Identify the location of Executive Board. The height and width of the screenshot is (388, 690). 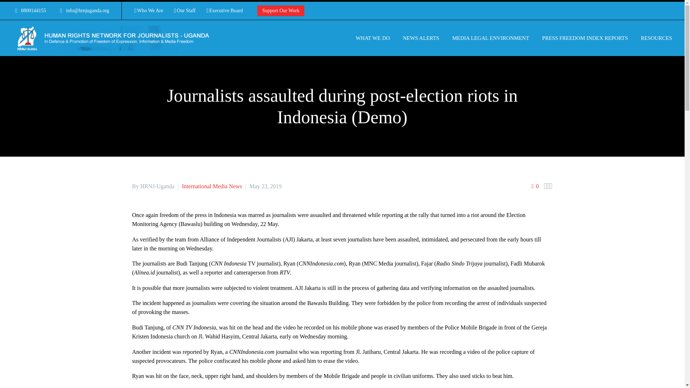
(224, 11).